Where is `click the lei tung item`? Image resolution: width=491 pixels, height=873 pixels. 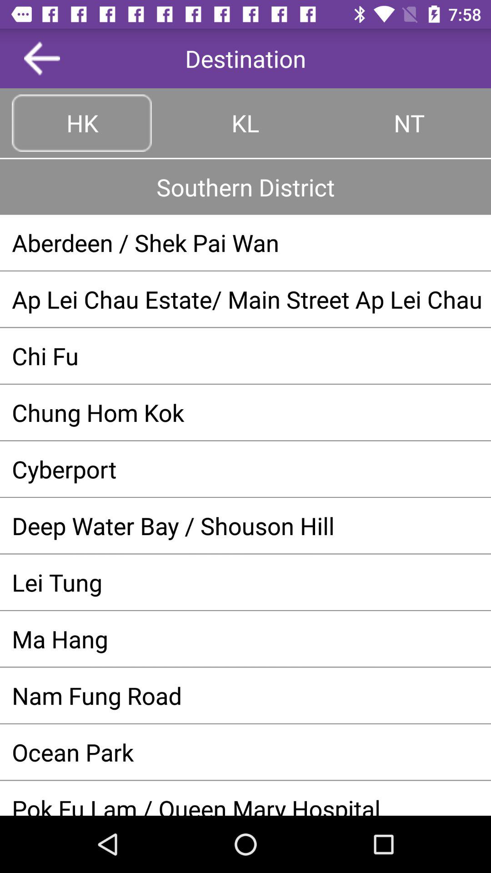
click the lei tung item is located at coordinates (245, 582).